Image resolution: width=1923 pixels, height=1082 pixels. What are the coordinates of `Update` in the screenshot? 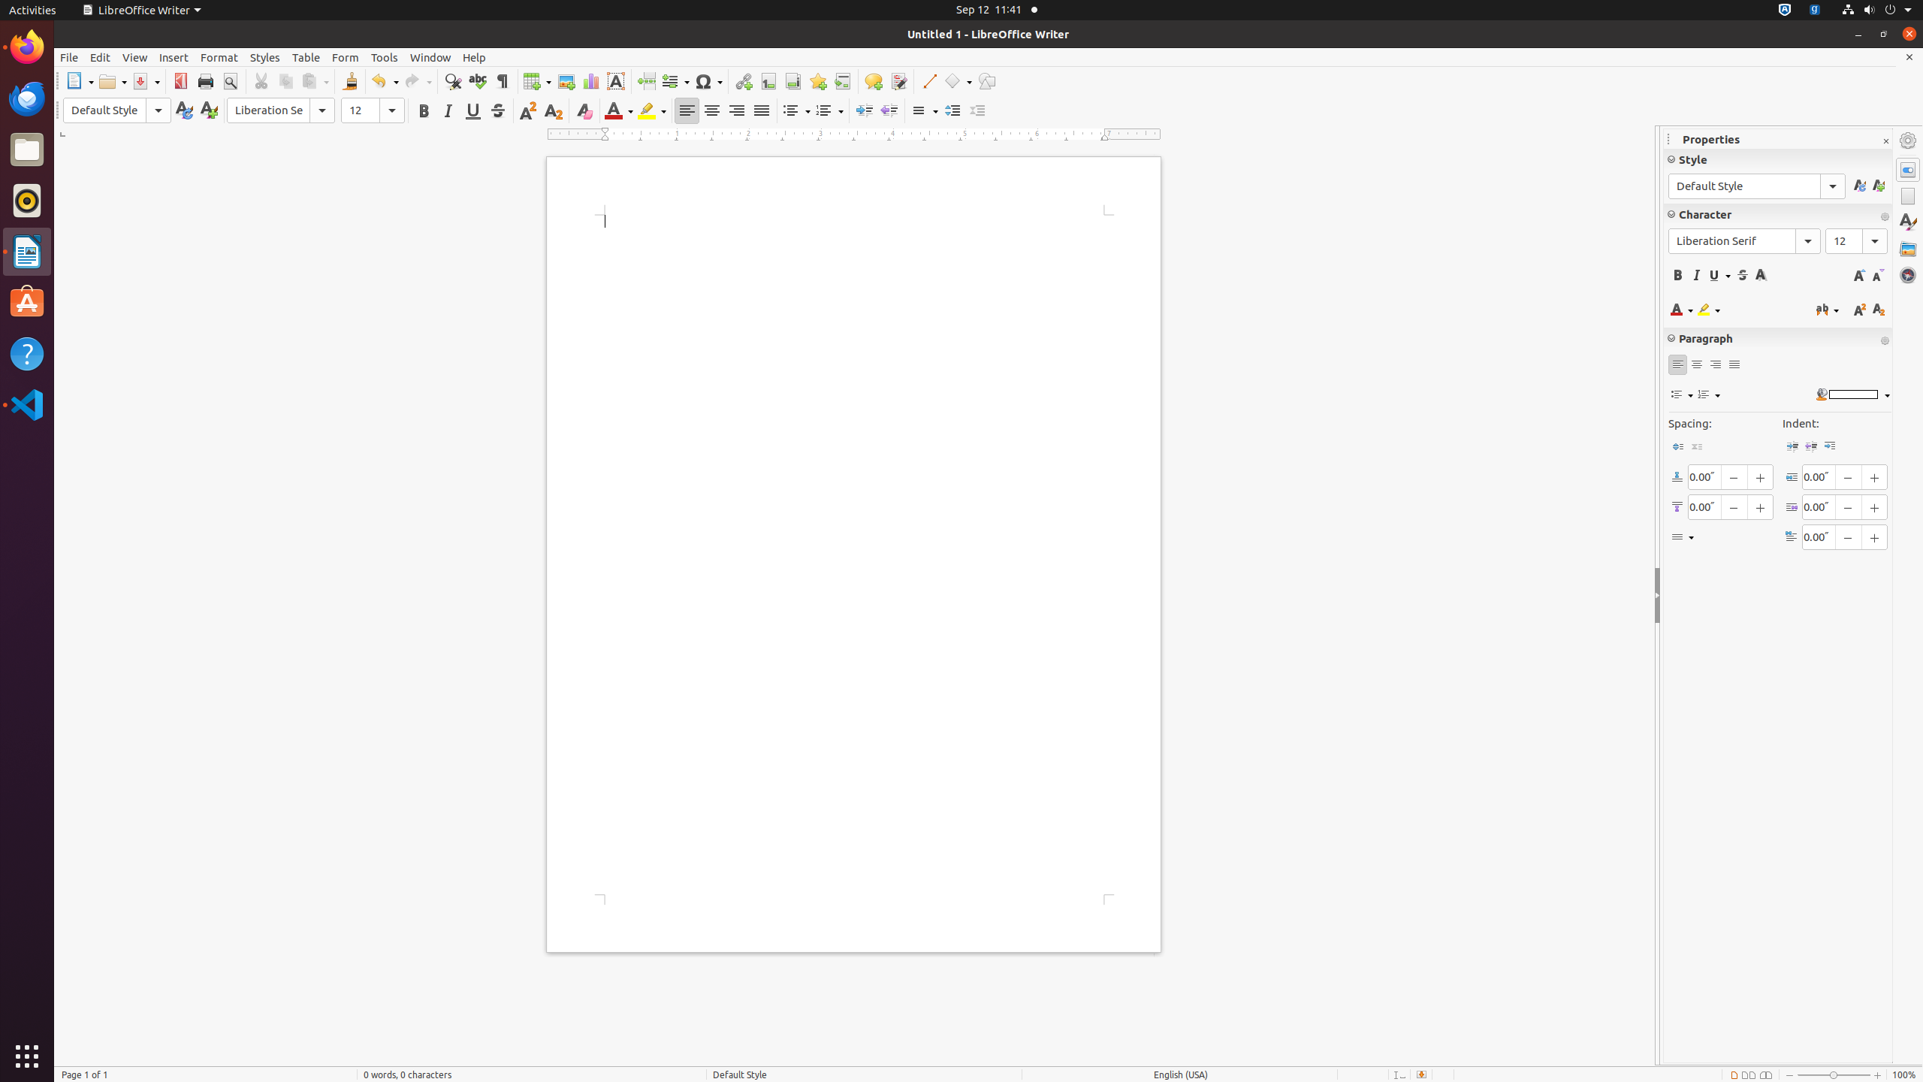 It's located at (183, 111).